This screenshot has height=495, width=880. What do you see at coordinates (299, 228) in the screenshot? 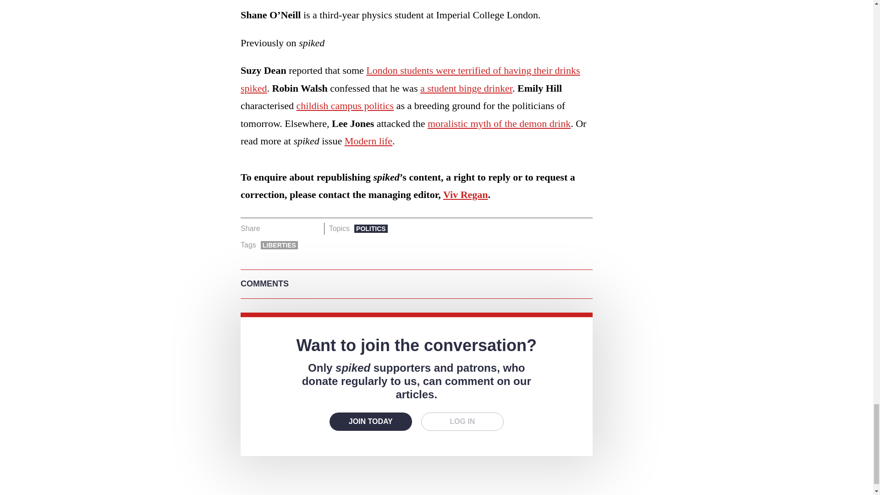
I see `Share on Whatsapp` at bounding box center [299, 228].